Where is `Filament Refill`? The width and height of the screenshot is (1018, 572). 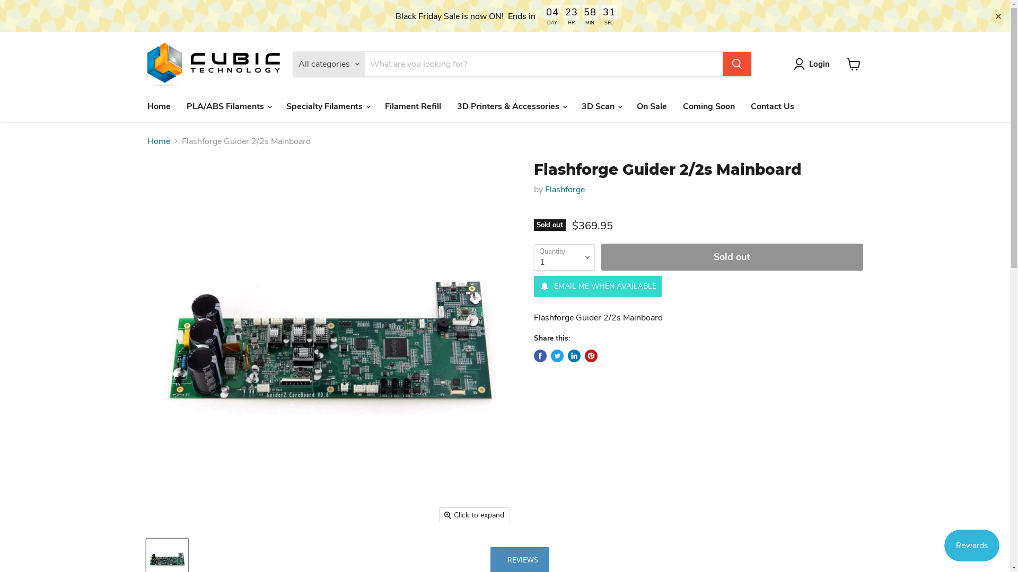 Filament Refill is located at coordinates (413, 106).